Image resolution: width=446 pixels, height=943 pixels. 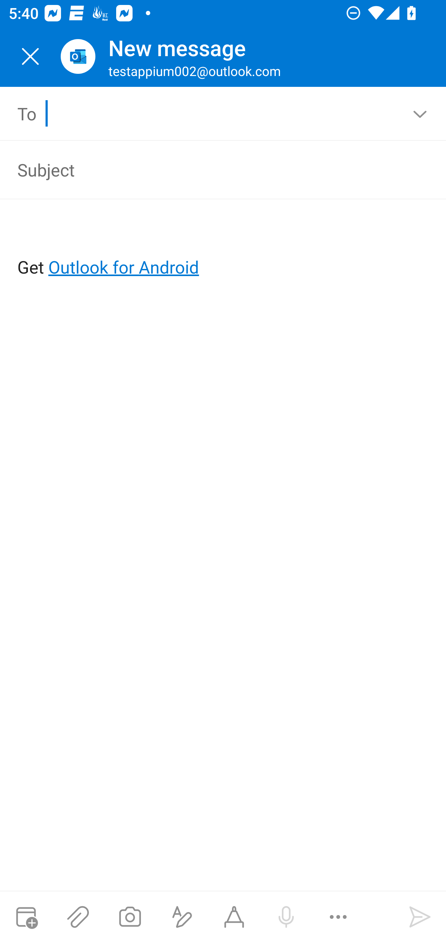 What do you see at coordinates (420, 917) in the screenshot?
I see `Send` at bounding box center [420, 917].